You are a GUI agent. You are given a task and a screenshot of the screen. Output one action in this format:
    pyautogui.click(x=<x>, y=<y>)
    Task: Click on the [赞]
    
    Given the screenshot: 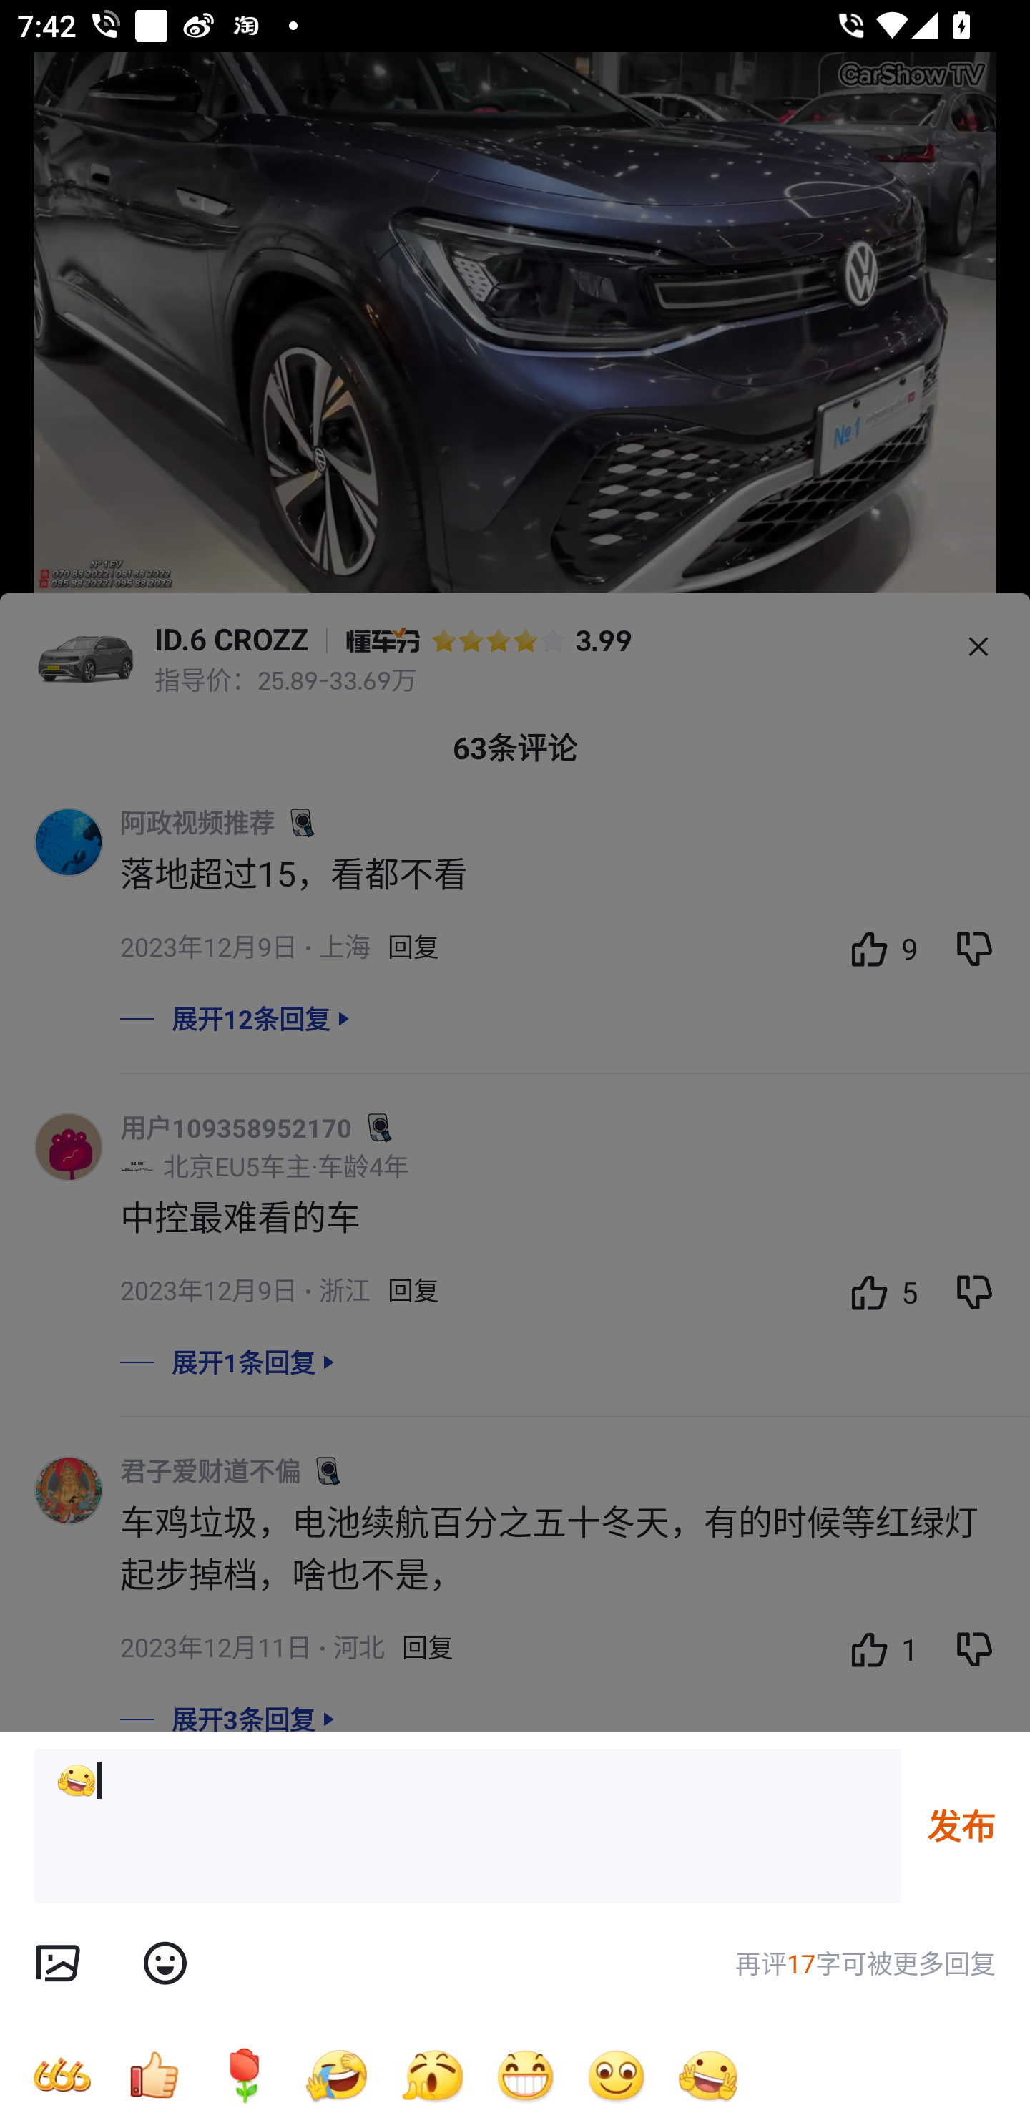 What is the action you would take?
    pyautogui.click(x=153, y=2074)
    